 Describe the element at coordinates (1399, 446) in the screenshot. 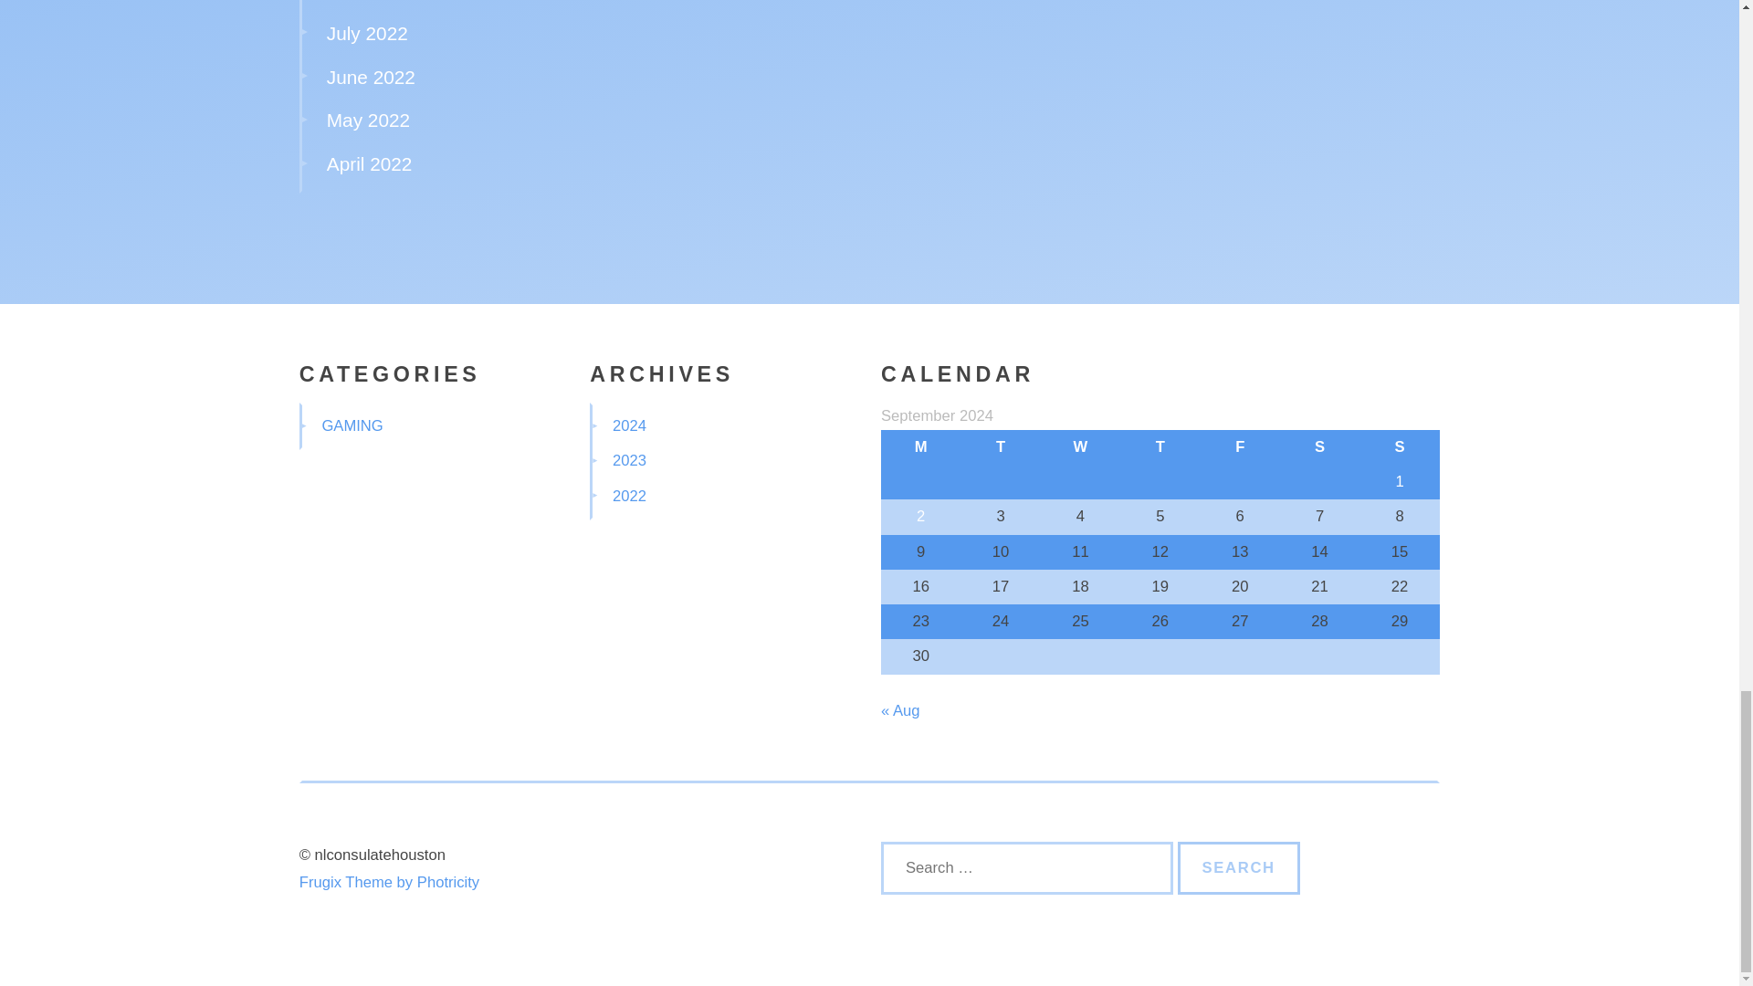

I see `Sunday` at that location.